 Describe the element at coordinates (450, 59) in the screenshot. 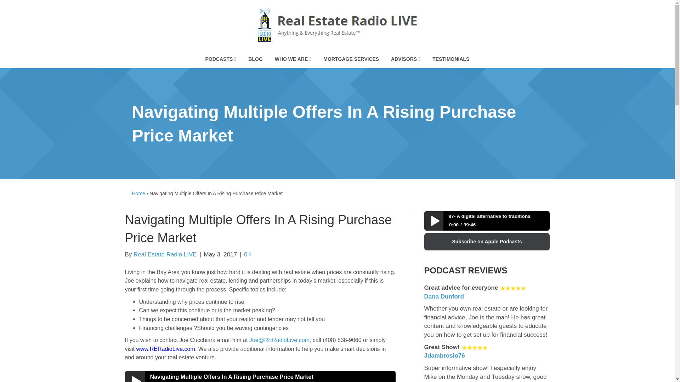

I see `TESTIMONIALS` at that location.